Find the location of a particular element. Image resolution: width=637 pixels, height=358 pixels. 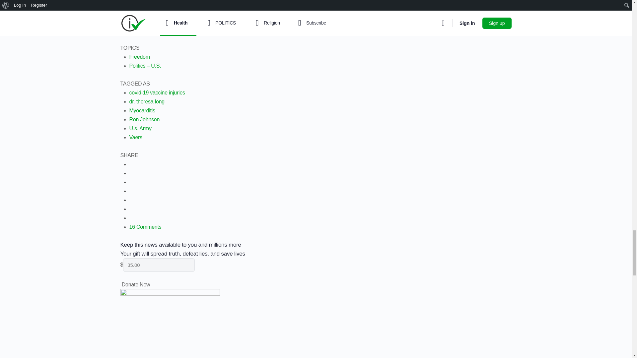

Comment on this article is located at coordinates (145, 227).